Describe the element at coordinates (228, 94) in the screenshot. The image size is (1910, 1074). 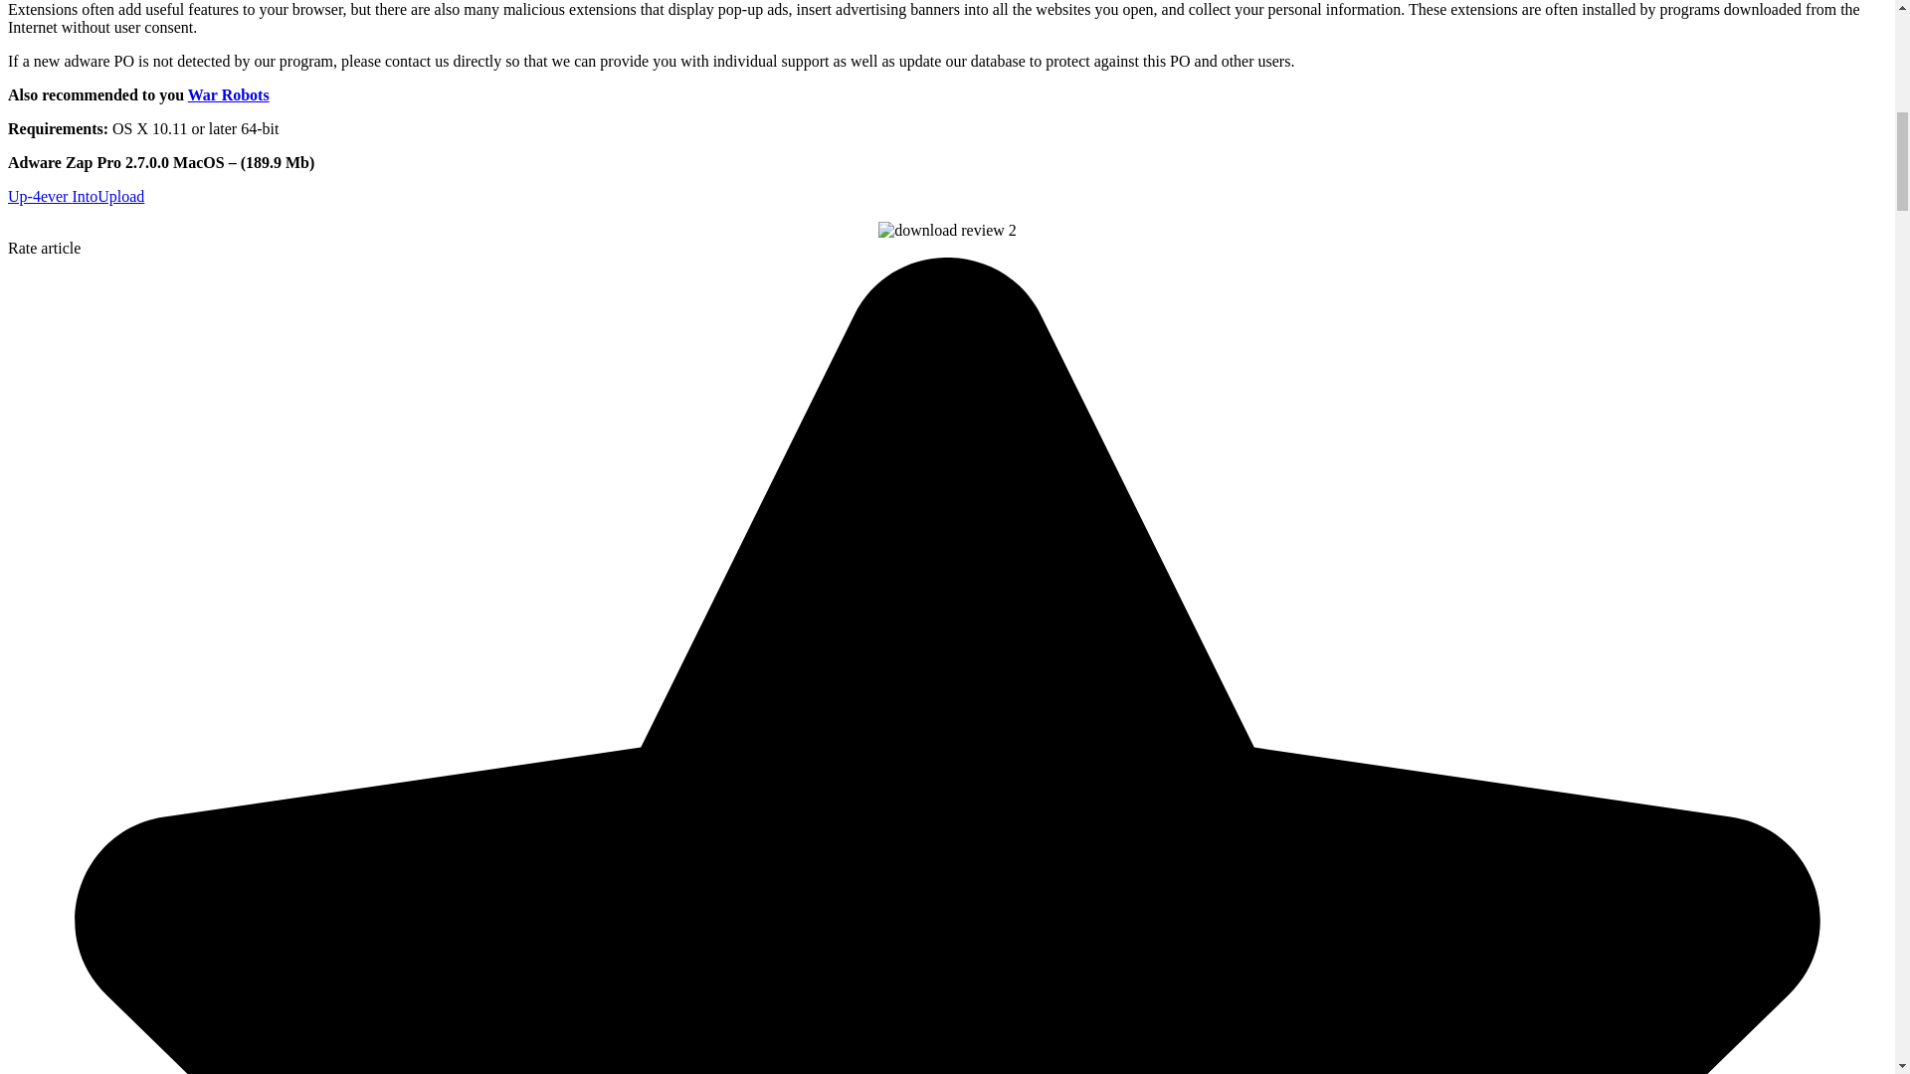
I see `War Robots` at that location.